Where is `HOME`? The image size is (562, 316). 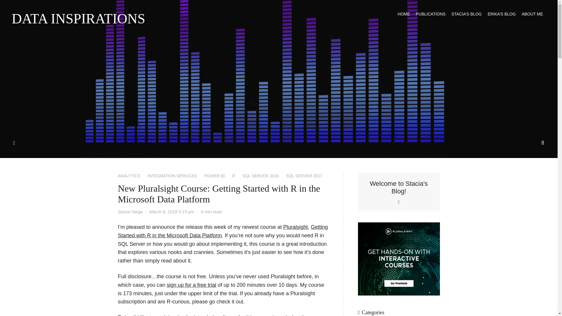 HOME is located at coordinates (404, 14).